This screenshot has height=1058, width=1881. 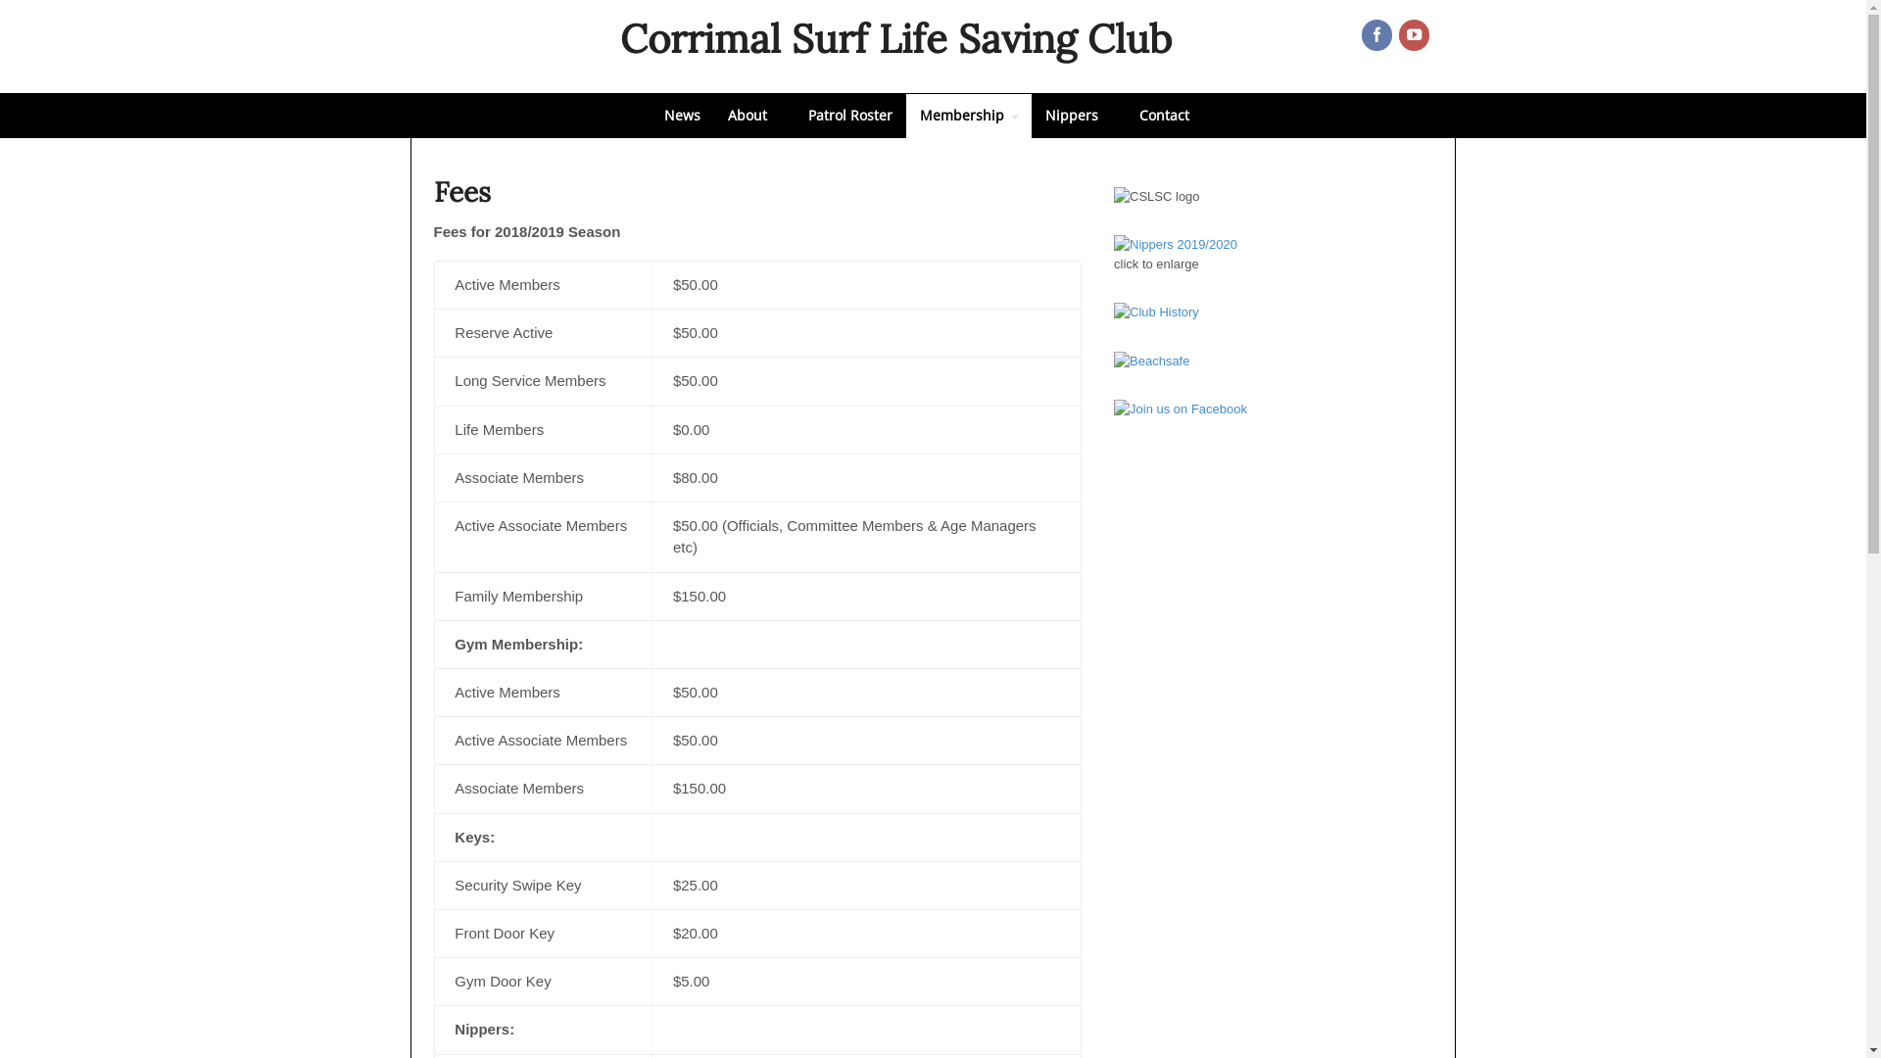 I want to click on Corrimal Surf Life Saving Club, so click(x=895, y=39).